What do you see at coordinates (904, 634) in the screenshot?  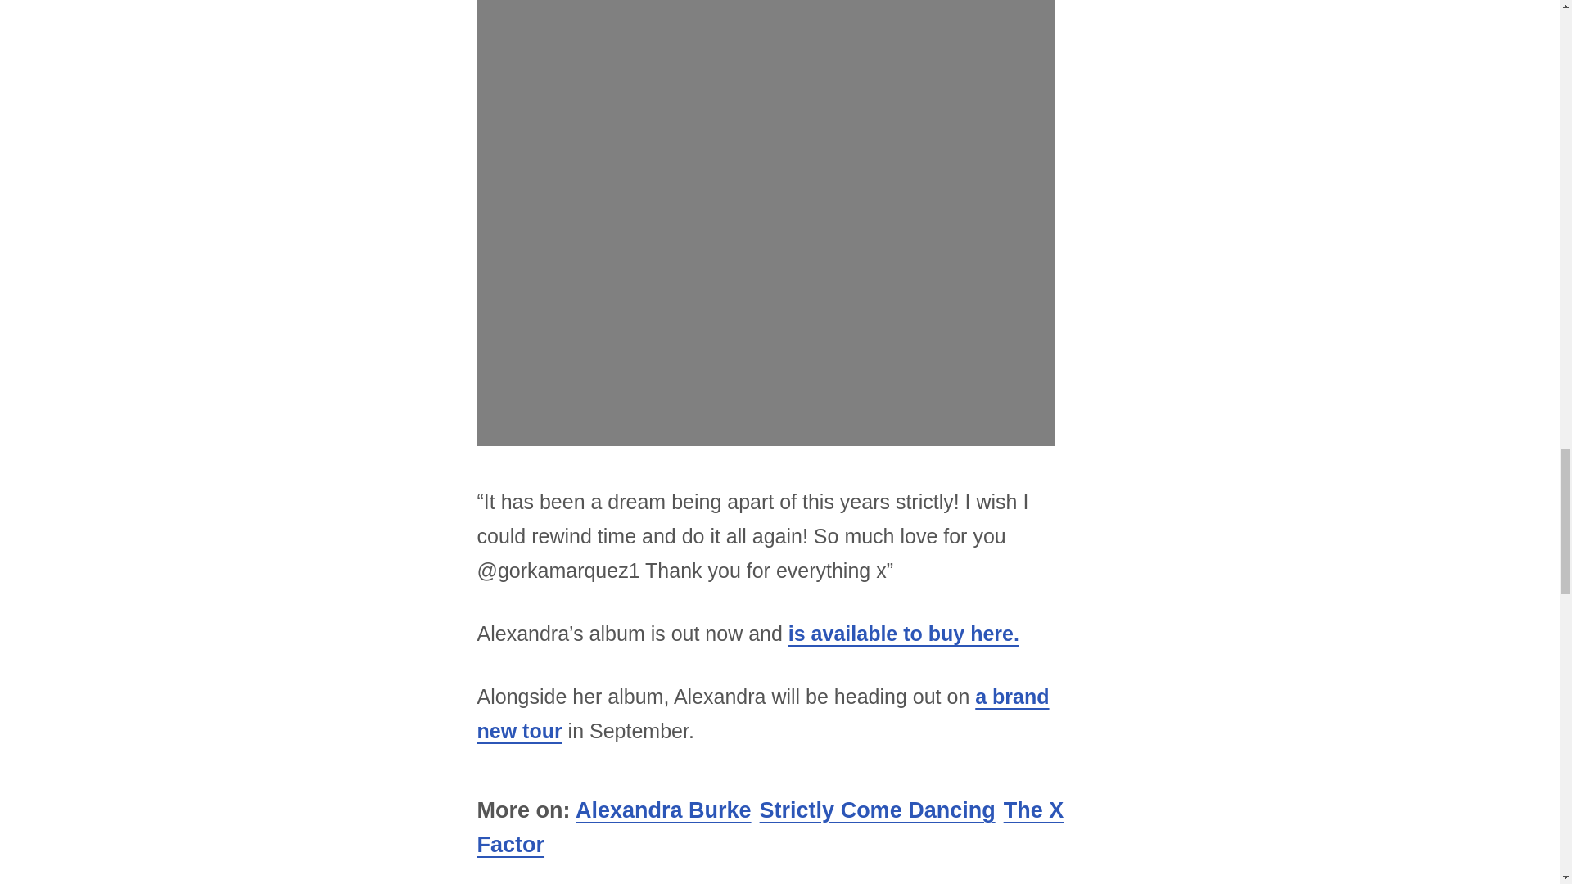 I see `is available to buy here.` at bounding box center [904, 634].